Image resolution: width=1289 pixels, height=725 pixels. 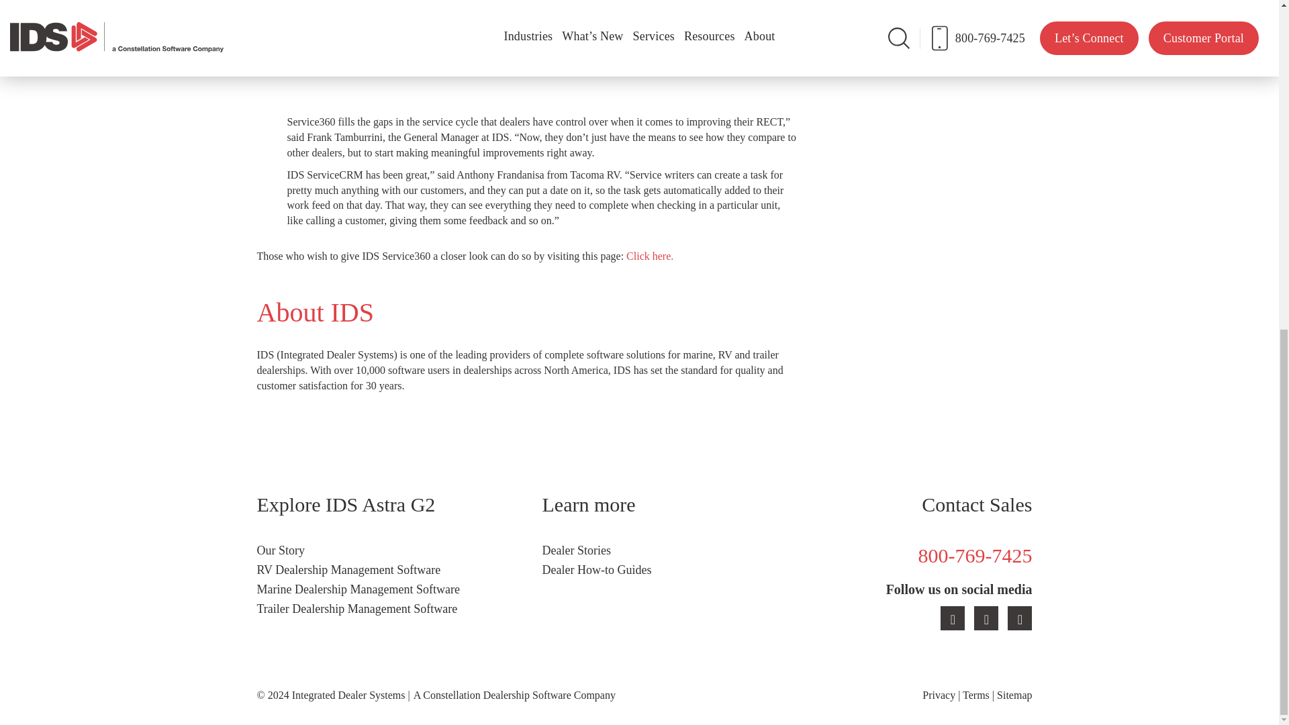 I want to click on Linkedin, so click(x=949, y=620).